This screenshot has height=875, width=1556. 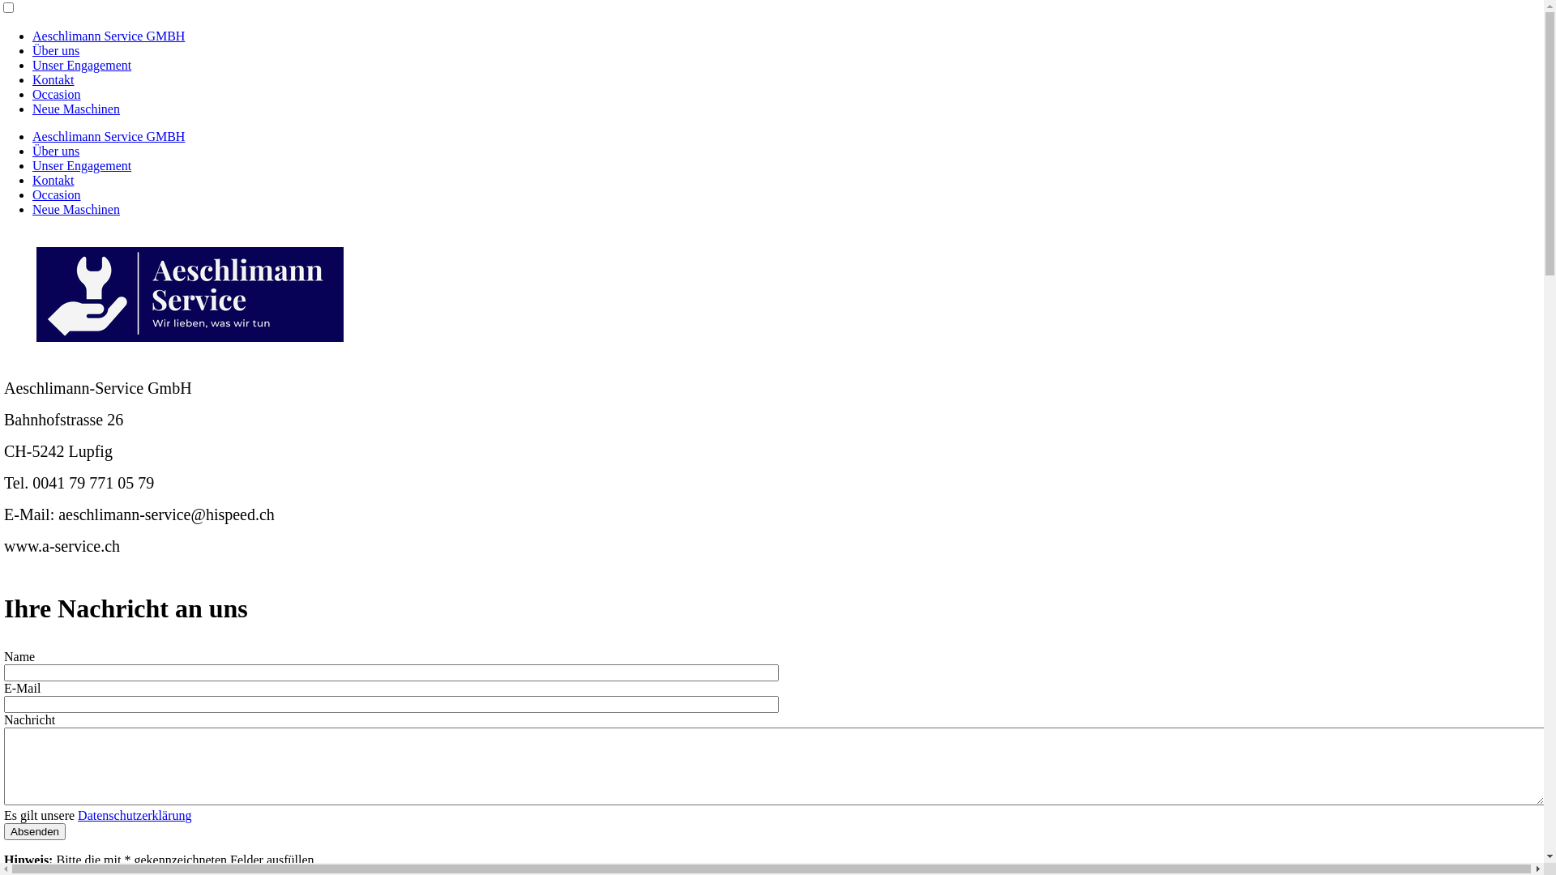 What do you see at coordinates (82, 165) in the screenshot?
I see `Unser Engagement` at bounding box center [82, 165].